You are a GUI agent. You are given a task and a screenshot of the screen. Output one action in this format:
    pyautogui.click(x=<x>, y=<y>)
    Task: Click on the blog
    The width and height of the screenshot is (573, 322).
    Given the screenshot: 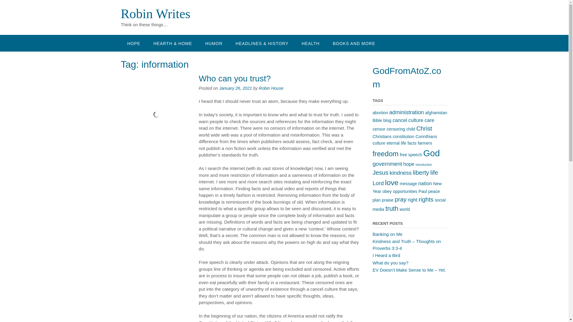 What is the action you would take?
    pyautogui.click(x=387, y=120)
    